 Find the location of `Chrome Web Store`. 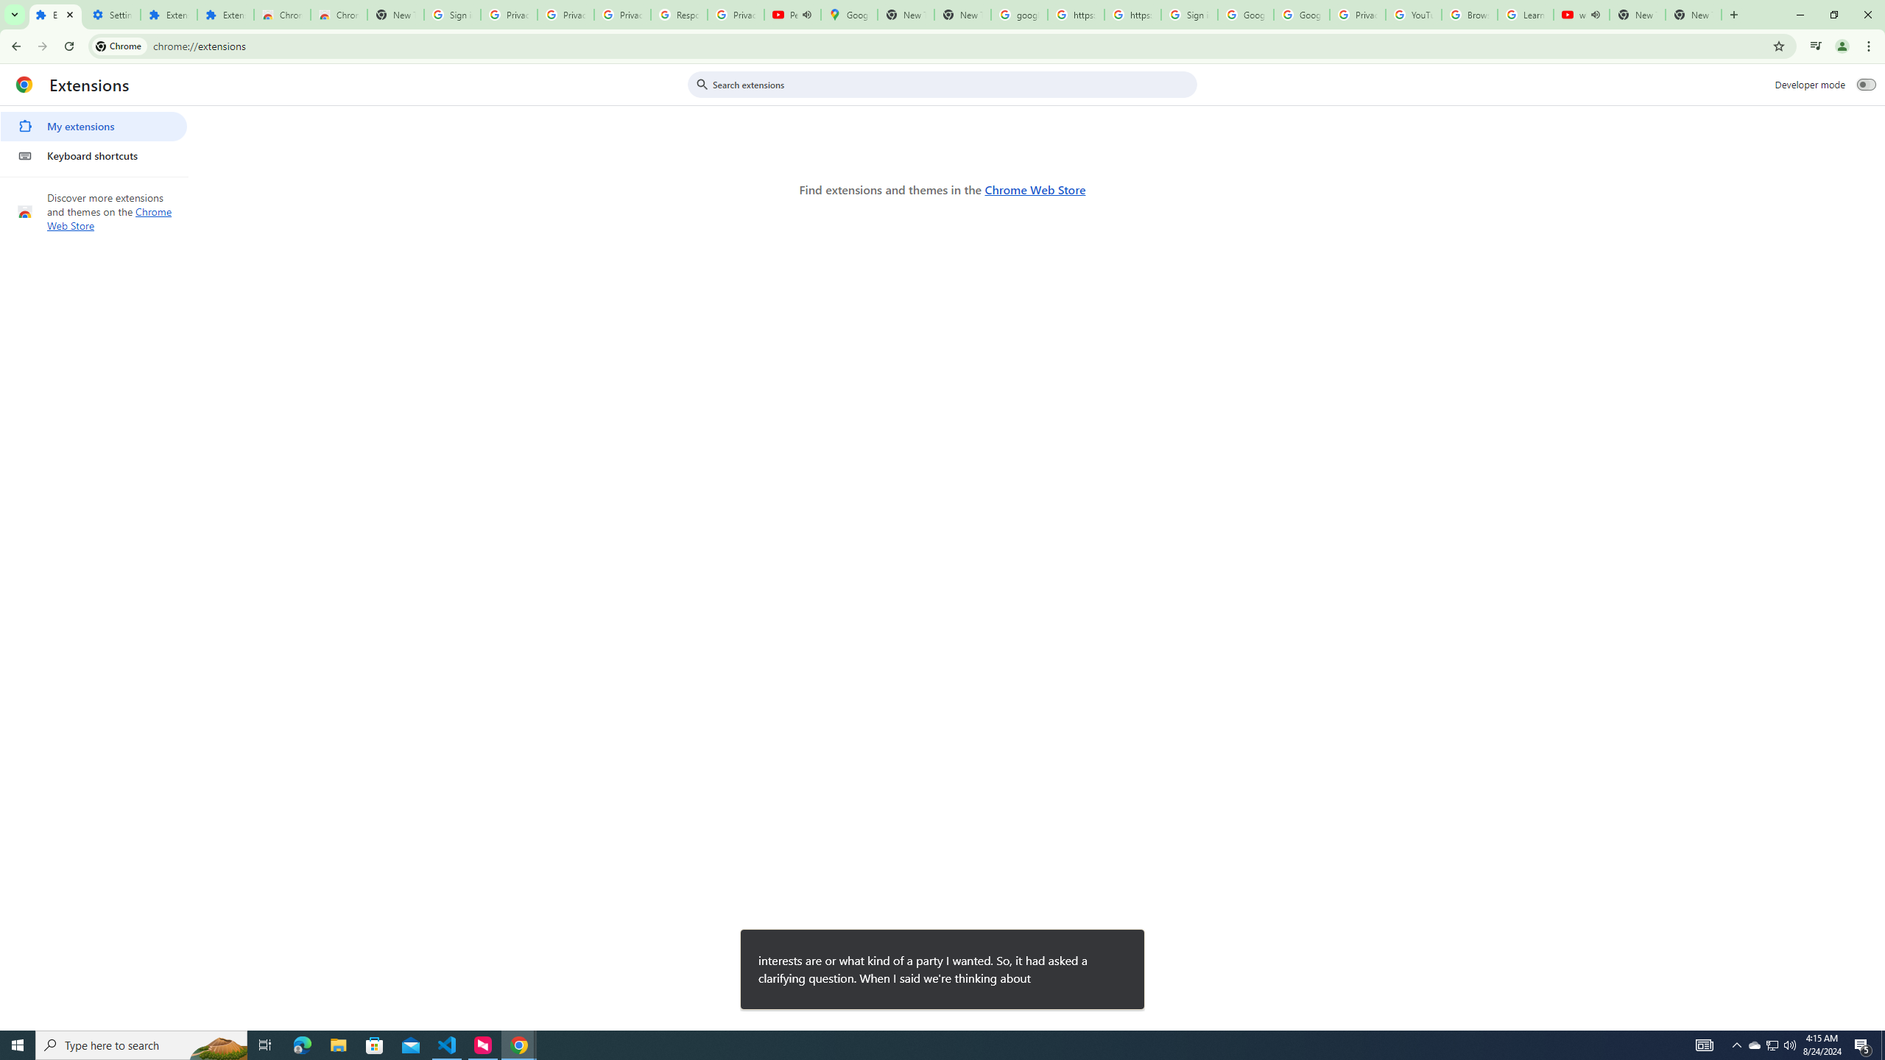

Chrome Web Store is located at coordinates (281, 15).